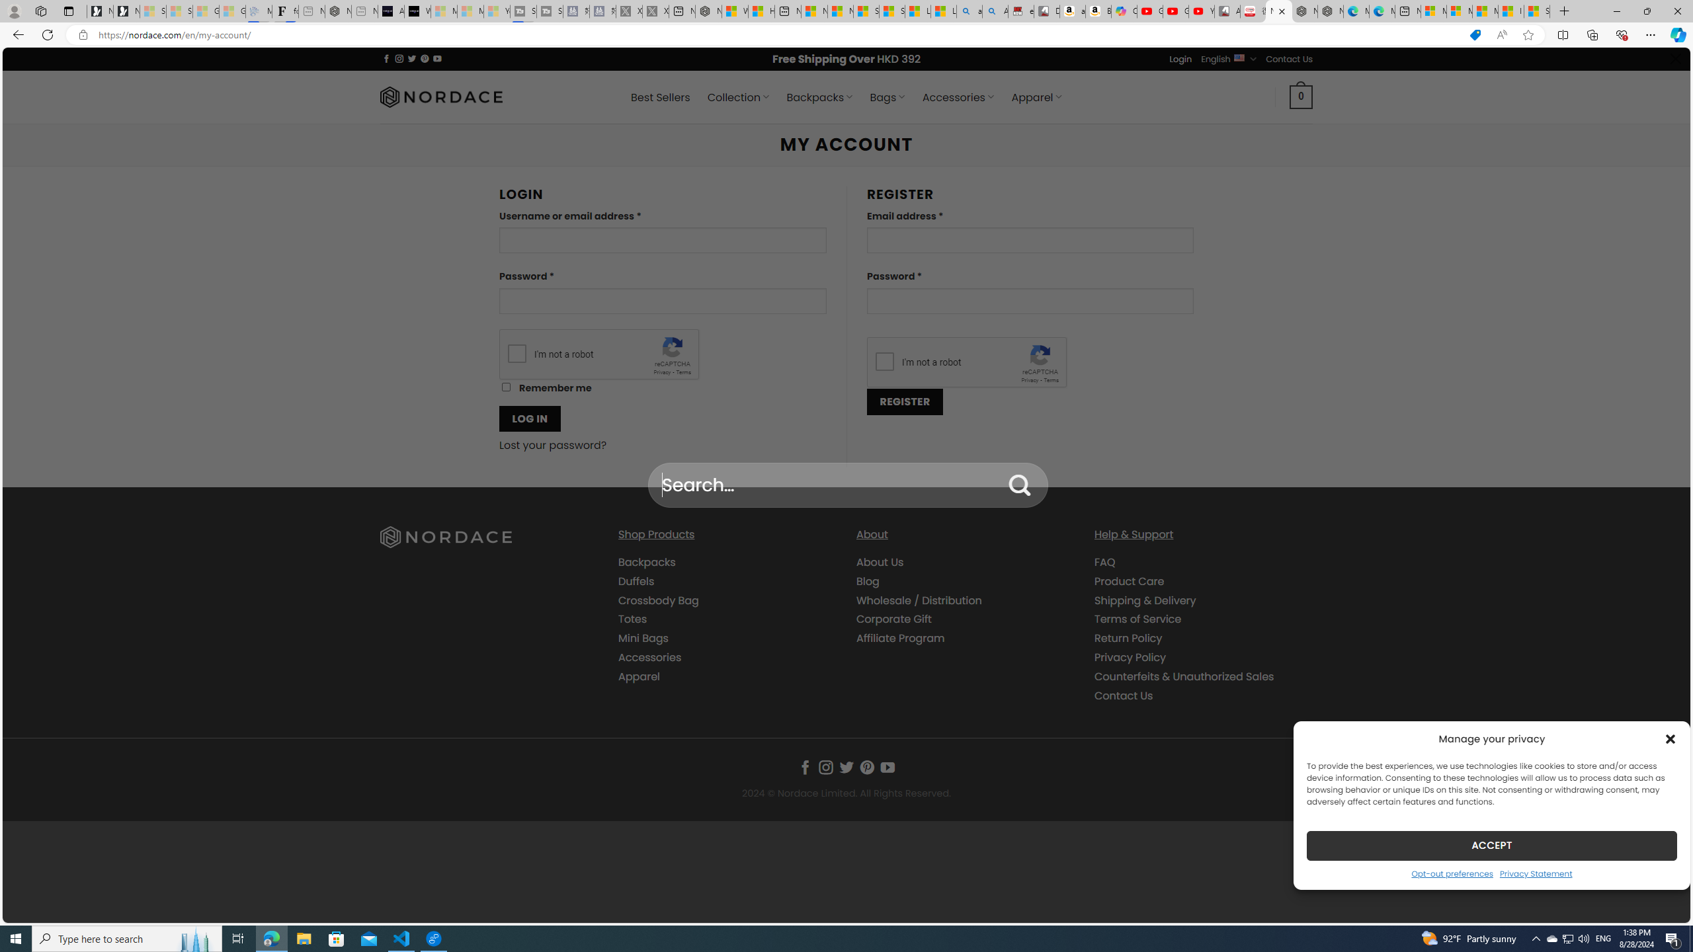 The height and width of the screenshot is (952, 1693). I want to click on Class: feather feather-x, so click(1675, 58).